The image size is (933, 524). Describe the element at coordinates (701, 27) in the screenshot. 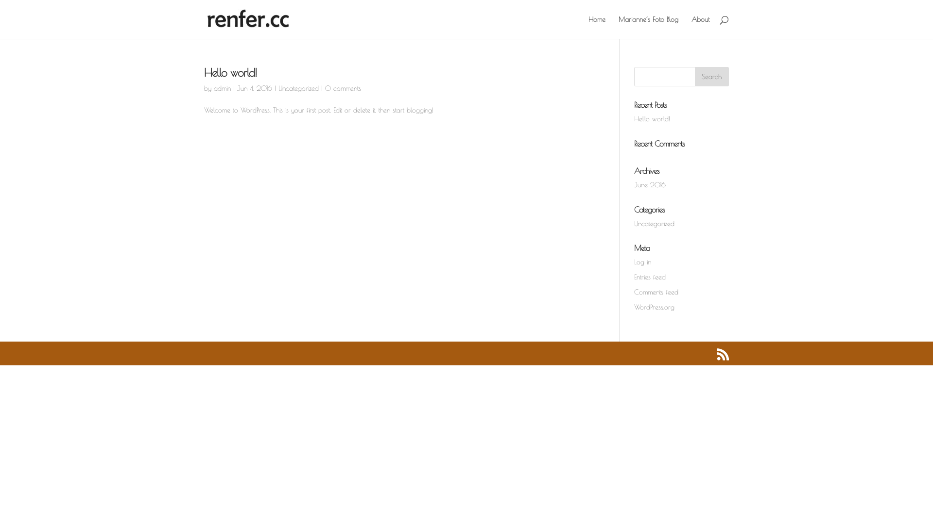

I see `About` at that location.